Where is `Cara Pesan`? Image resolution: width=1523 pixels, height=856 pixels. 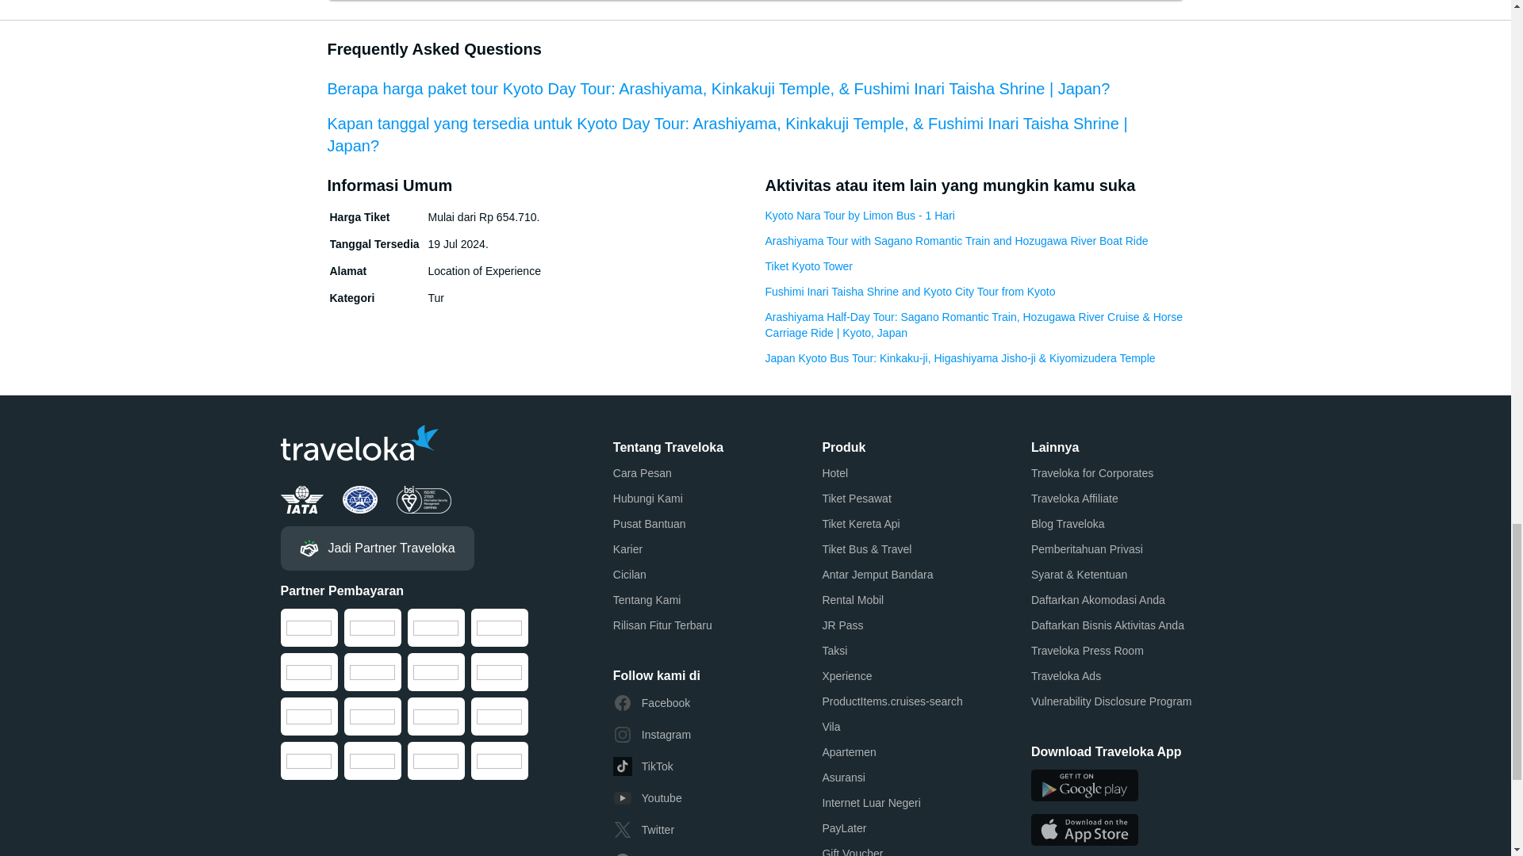 Cara Pesan is located at coordinates (643, 472).